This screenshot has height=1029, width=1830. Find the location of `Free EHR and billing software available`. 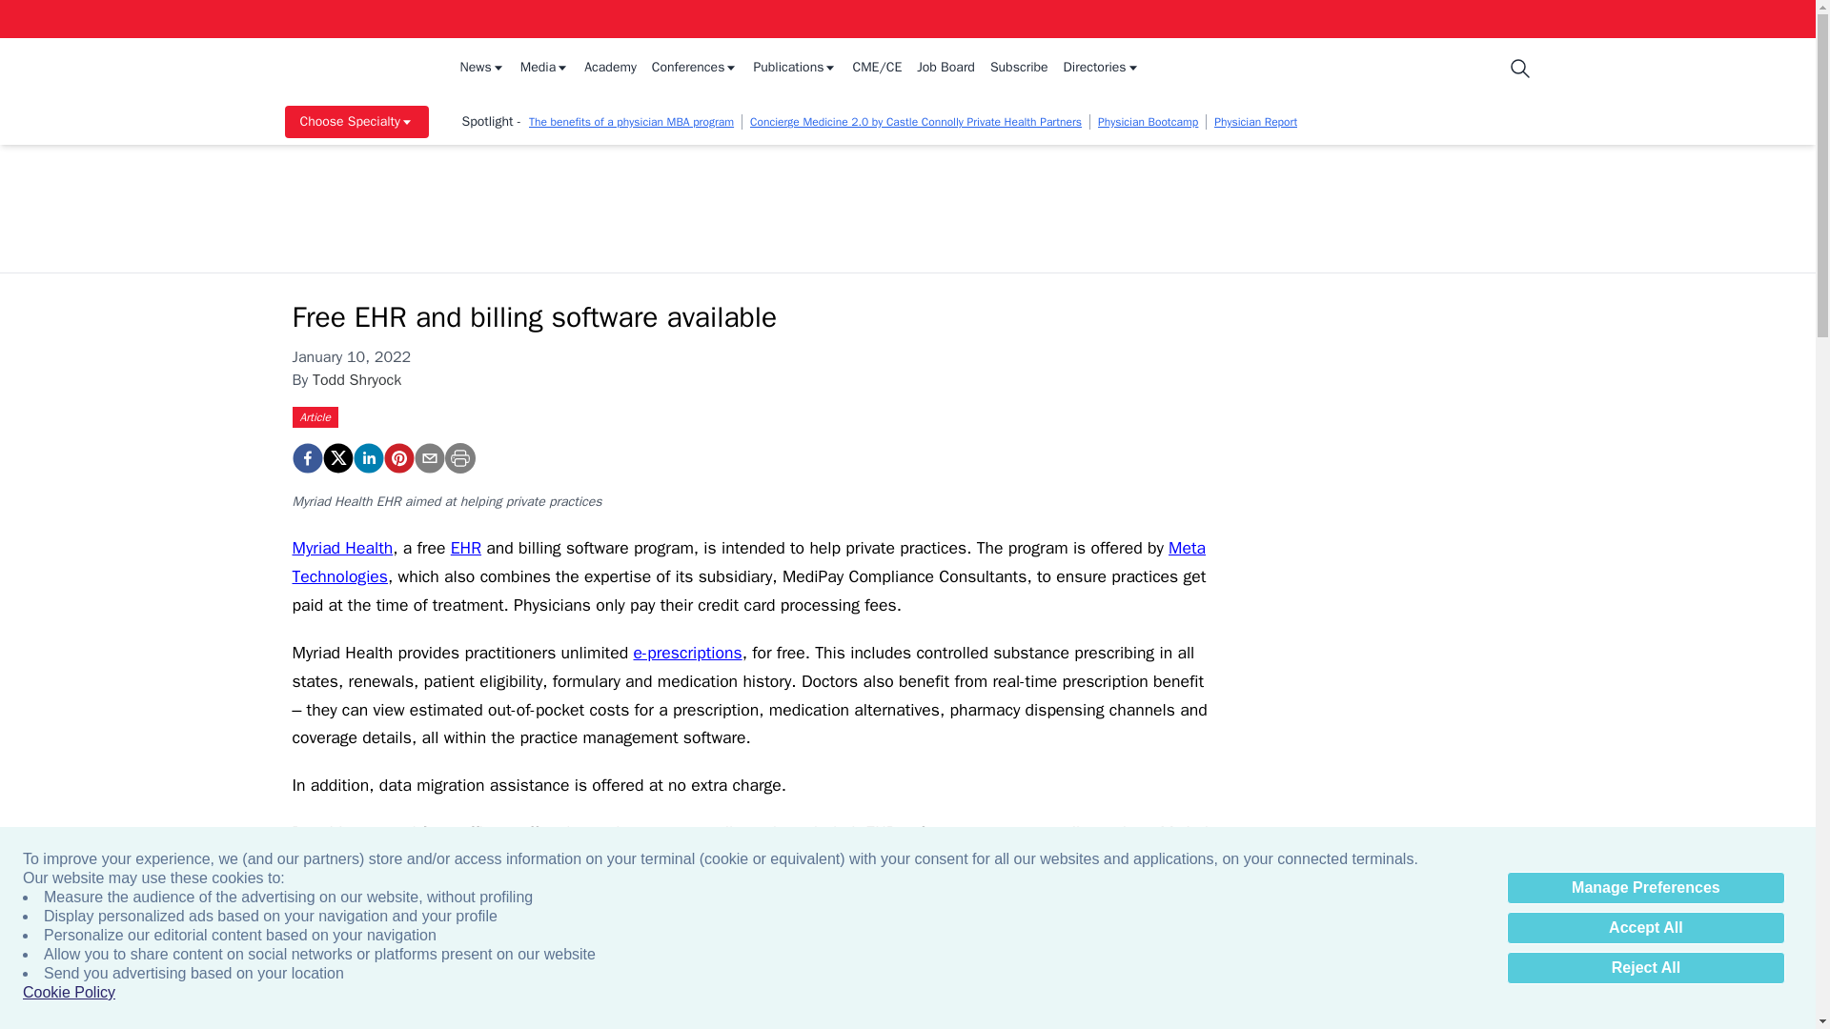

Free EHR and billing software available is located at coordinates (306, 457).